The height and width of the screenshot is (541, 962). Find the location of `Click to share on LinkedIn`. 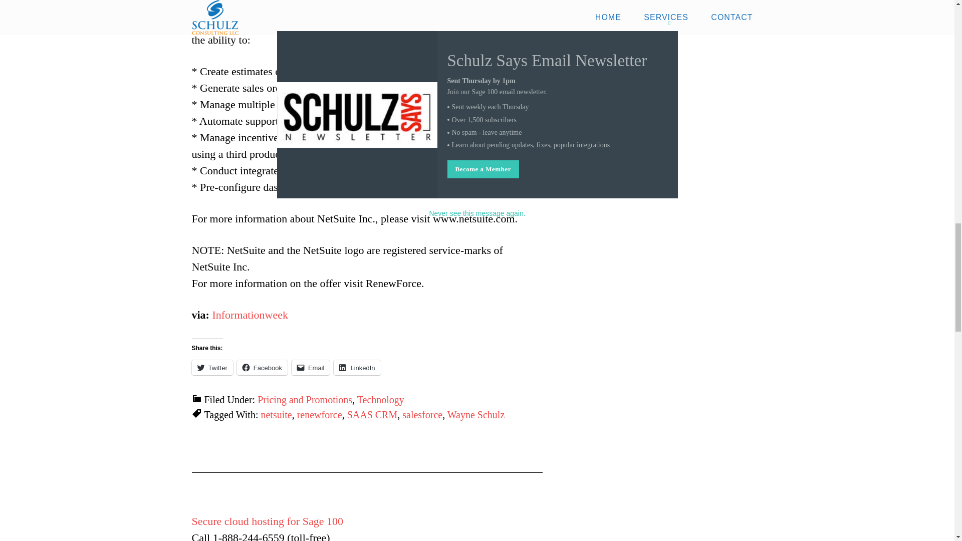

Click to share on LinkedIn is located at coordinates (357, 368).